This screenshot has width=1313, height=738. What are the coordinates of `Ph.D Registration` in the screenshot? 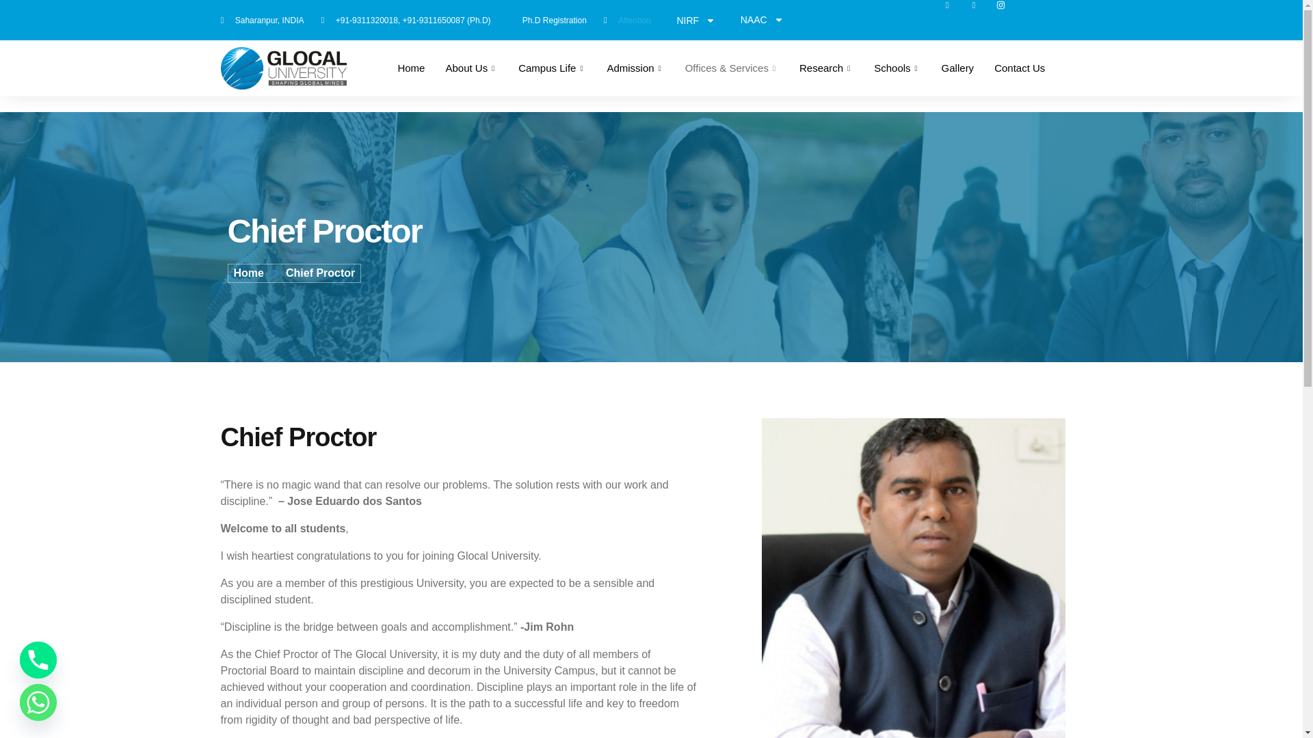 It's located at (547, 20).